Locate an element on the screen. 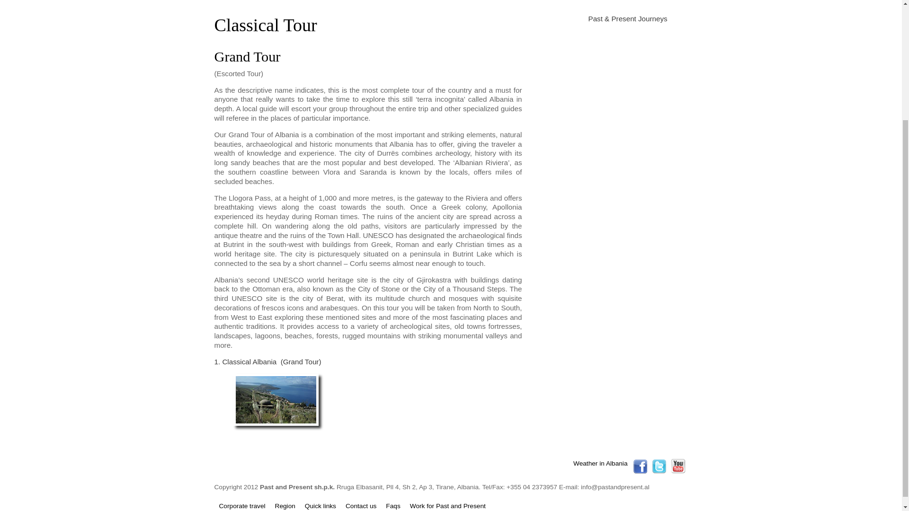 This screenshot has height=511, width=909. Saranda is located at coordinates (276, 399).